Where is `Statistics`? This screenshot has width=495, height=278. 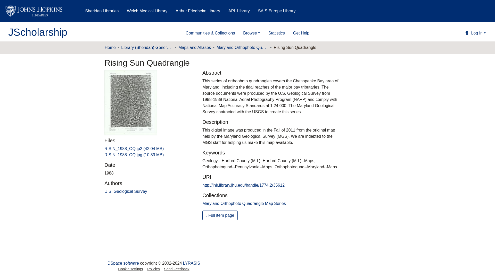 Statistics is located at coordinates (277, 33).